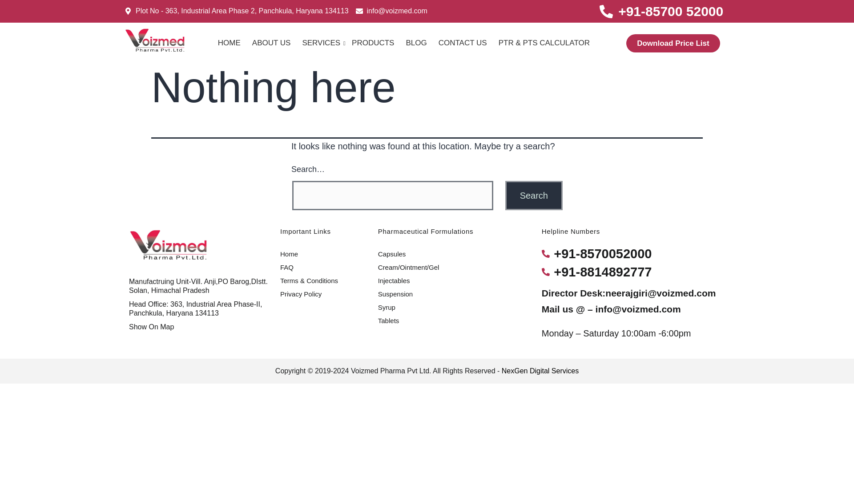 The height and width of the screenshot is (480, 854). What do you see at coordinates (229, 43) in the screenshot?
I see `HOME` at bounding box center [229, 43].